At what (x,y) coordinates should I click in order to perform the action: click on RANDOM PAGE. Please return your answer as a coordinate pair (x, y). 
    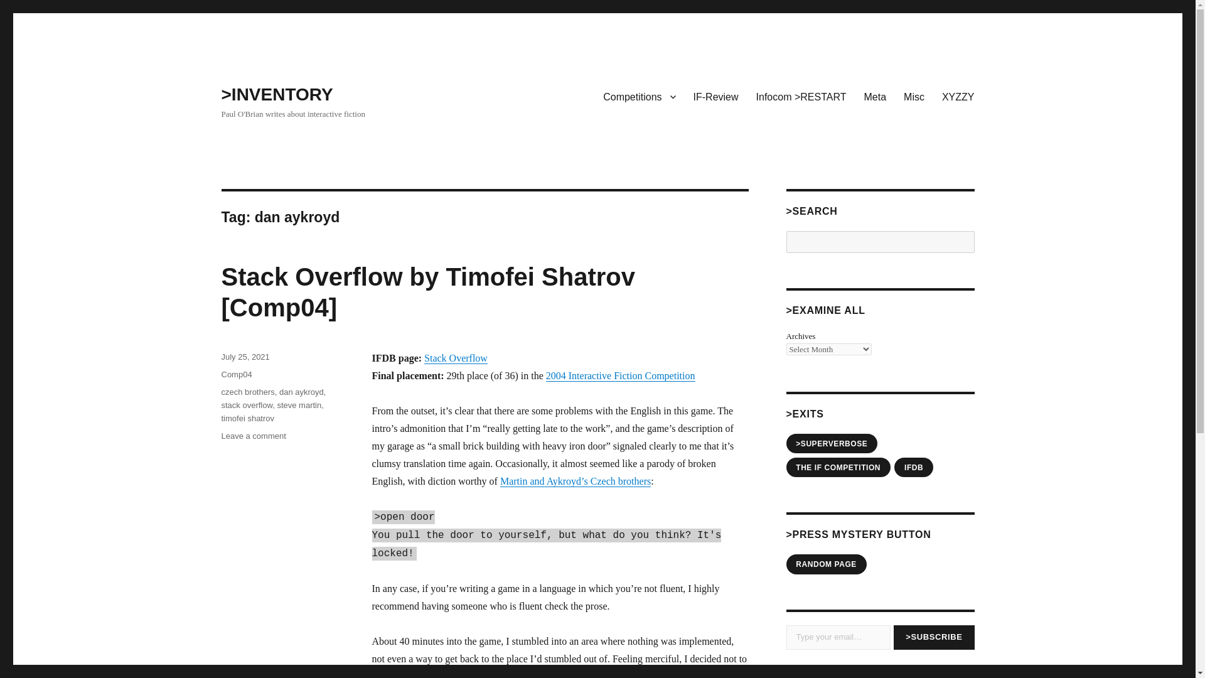
    Looking at the image, I should click on (826, 564).